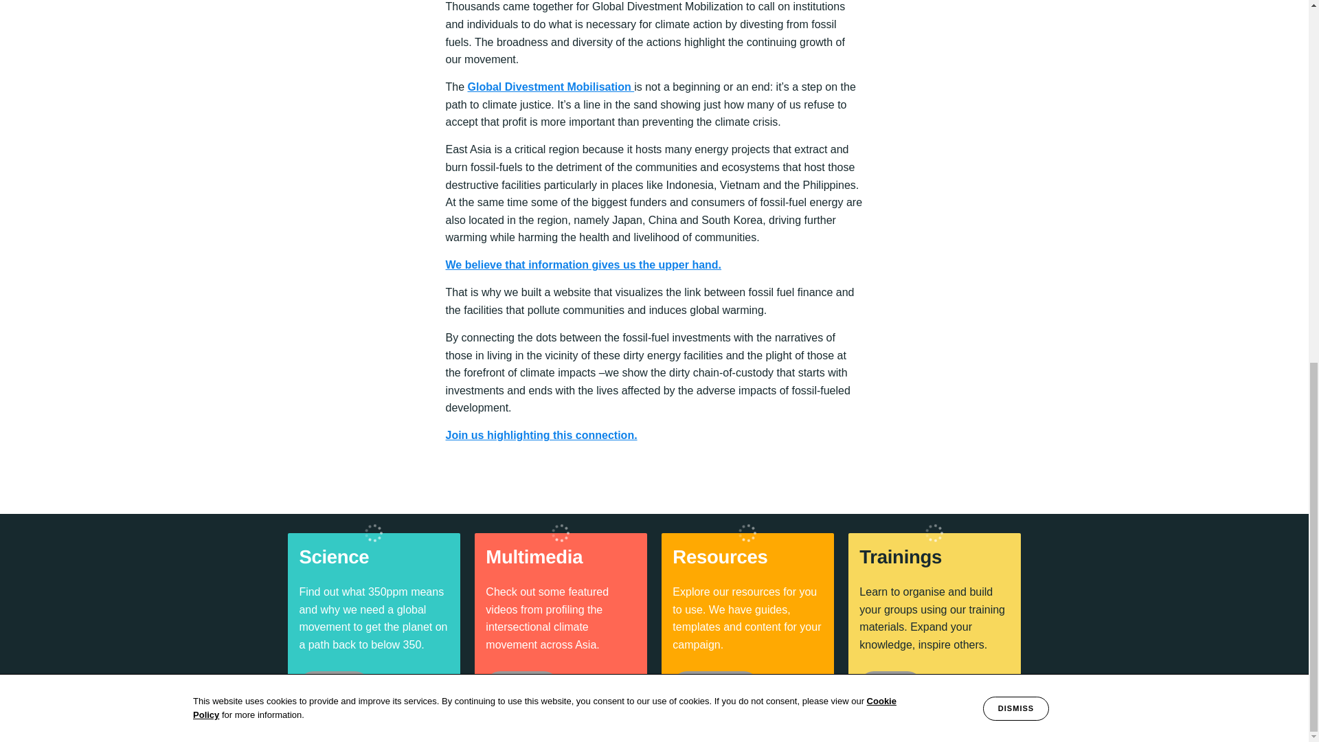 The height and width of the screenshot is (742, 1319). What do you see at coordinates (890, 686) in the screenshot?
I see `VISIT` at bounding box center [890, 686].